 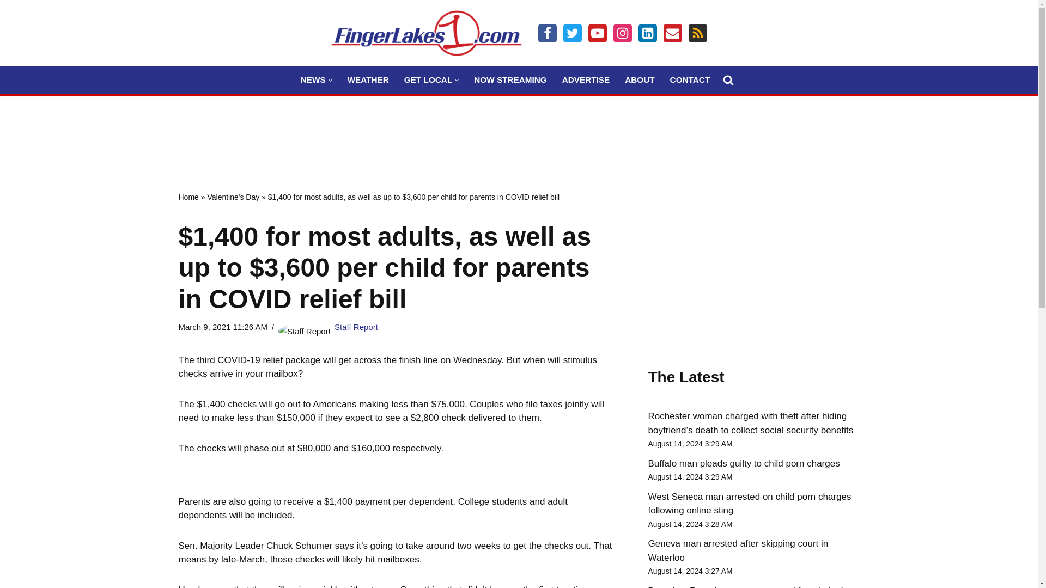 I want to click on NOW STREAMING, so click(x=510, y=79).